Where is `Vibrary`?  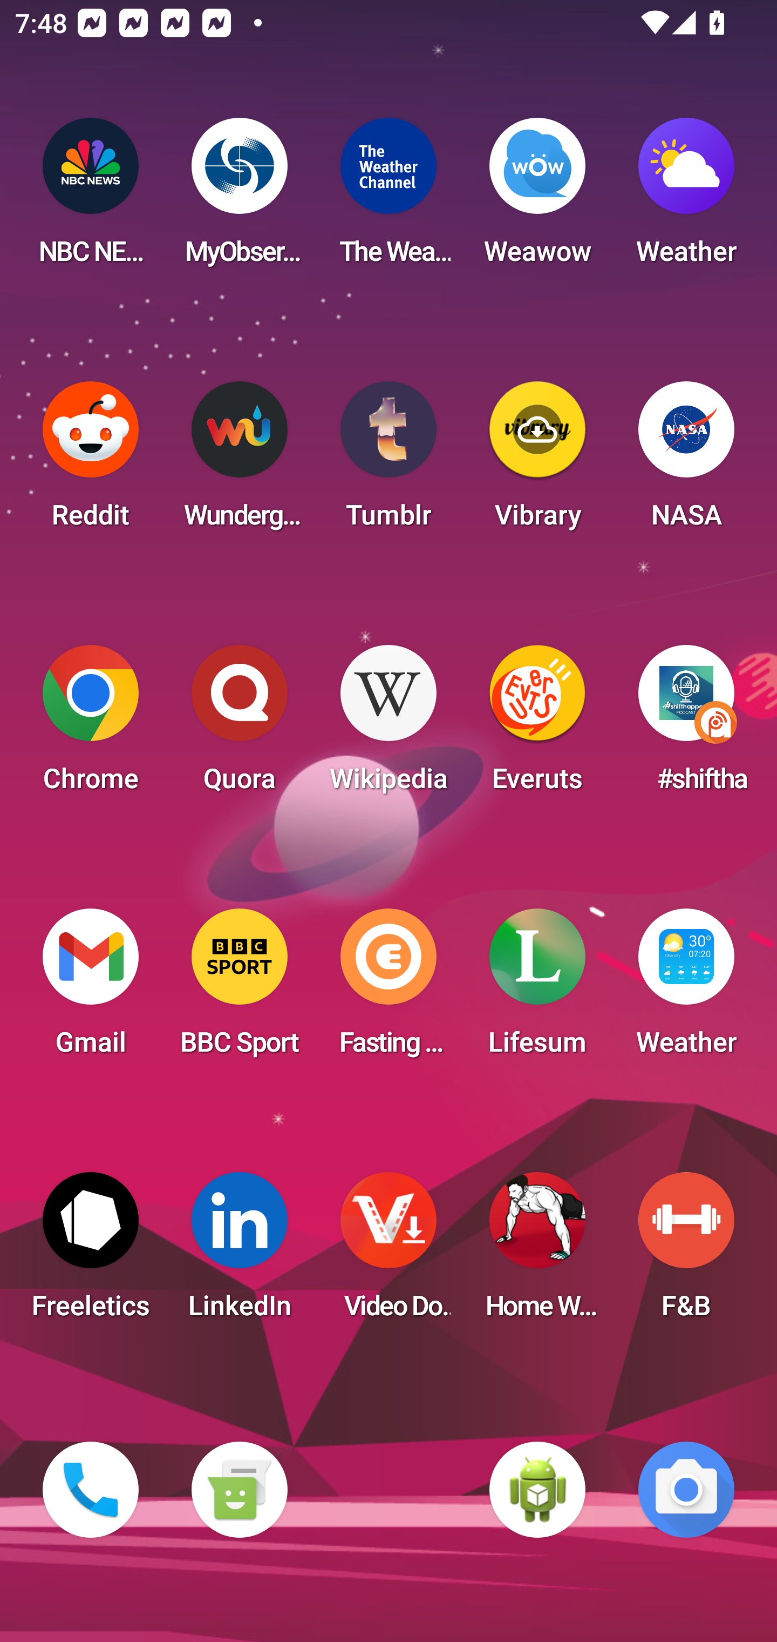
Vibrary is located at coordinates (537, 461).